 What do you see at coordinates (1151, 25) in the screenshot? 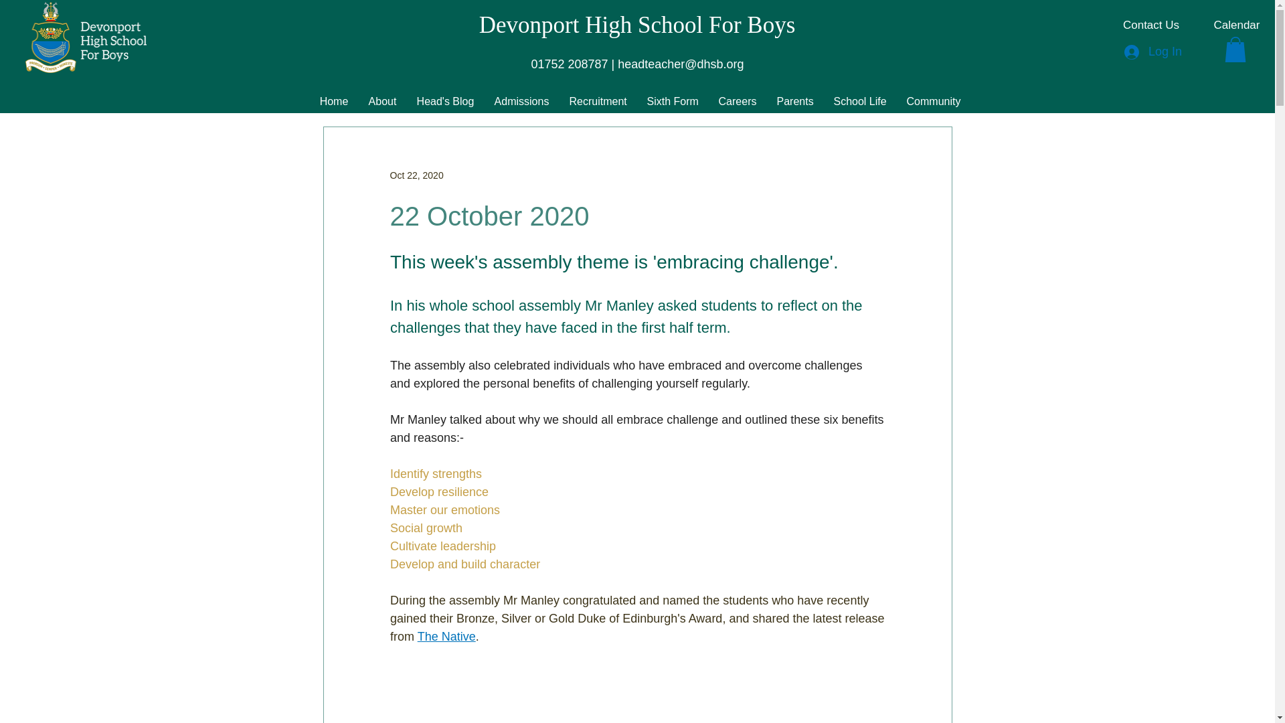
I see `Contact Us` at bounding box center [1151, 25].